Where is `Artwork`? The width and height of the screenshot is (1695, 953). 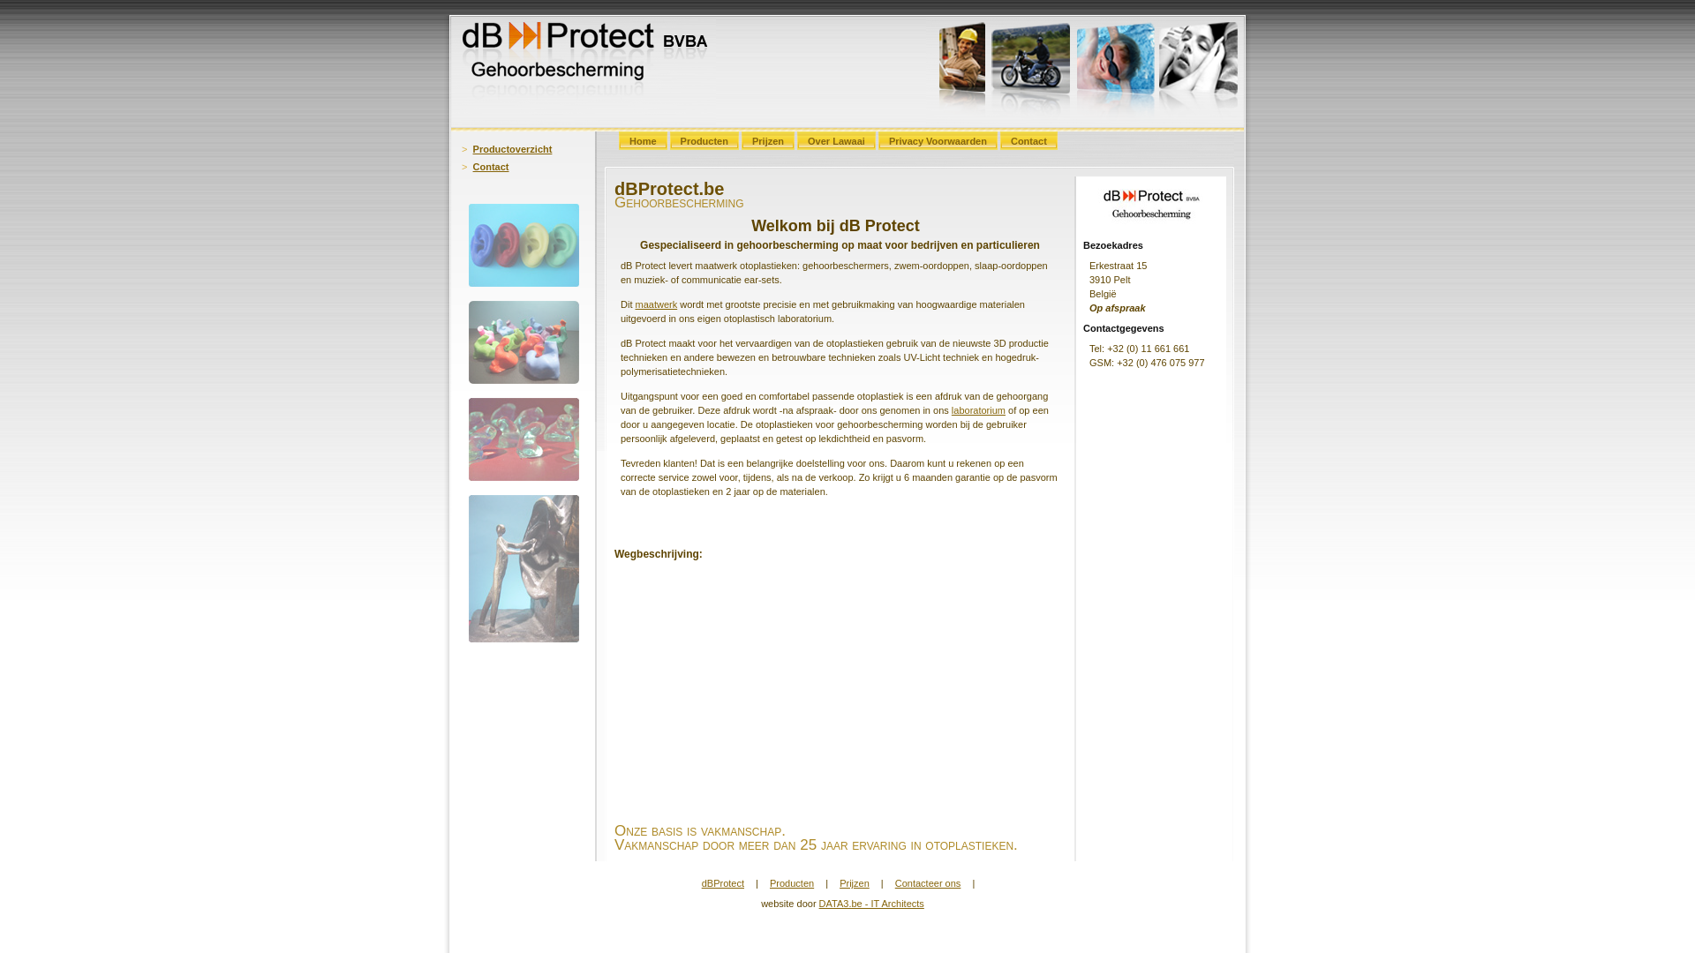
Artwork is located at coordinates (524, 568).